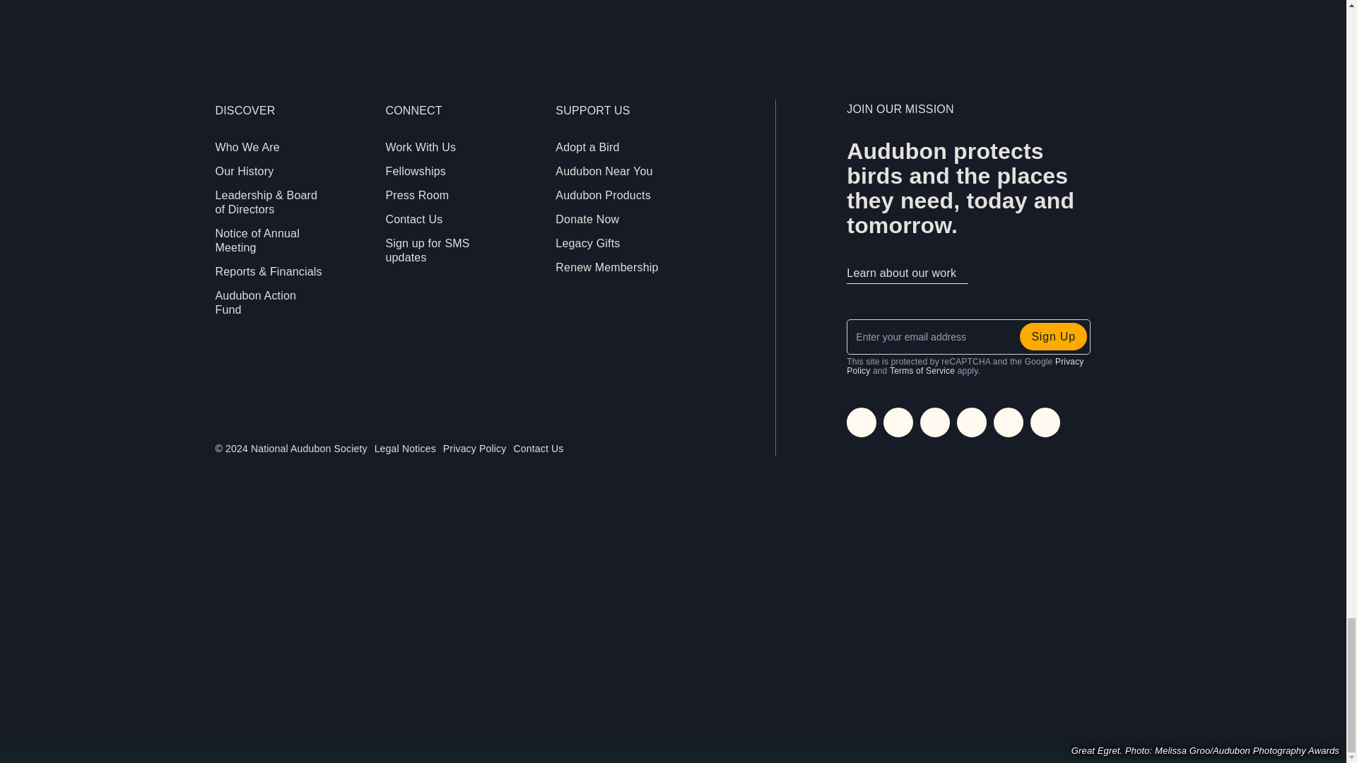 Image resolution: width=1357 pixels, height=763 pixels. Describe the element at coordinates (1053, 336) in the screenshot. I see `Sign Up` at that location.